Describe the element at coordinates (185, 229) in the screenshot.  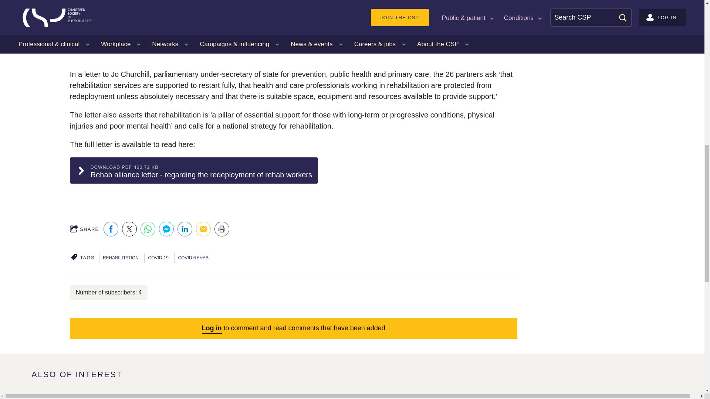
I see `Linkedin` at that location.